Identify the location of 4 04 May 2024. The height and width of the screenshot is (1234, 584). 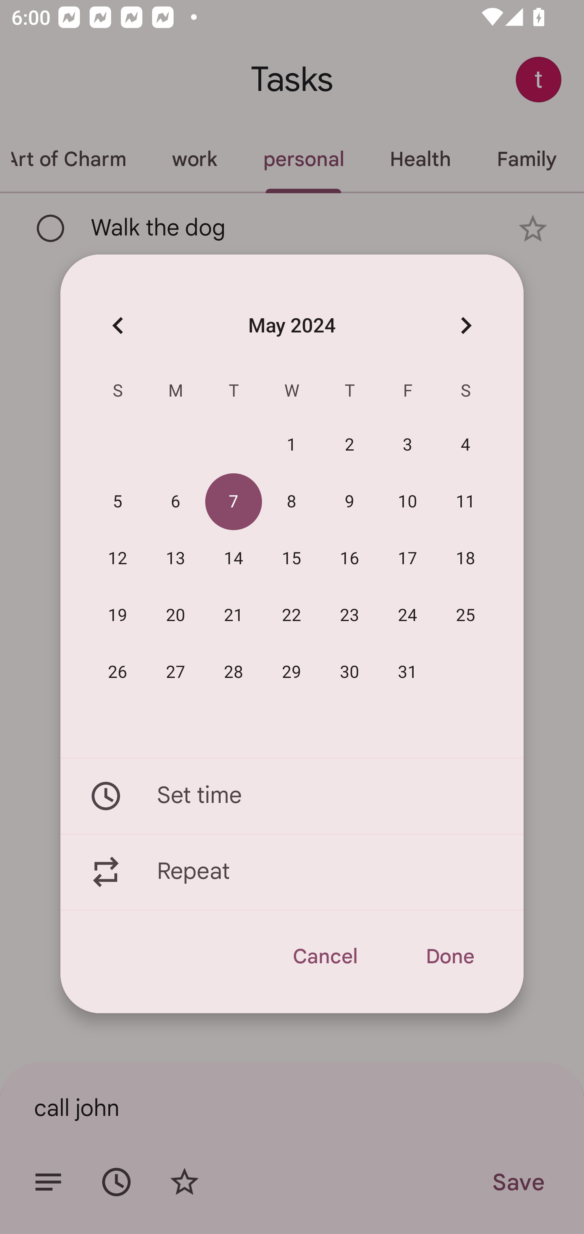
(466, 445).